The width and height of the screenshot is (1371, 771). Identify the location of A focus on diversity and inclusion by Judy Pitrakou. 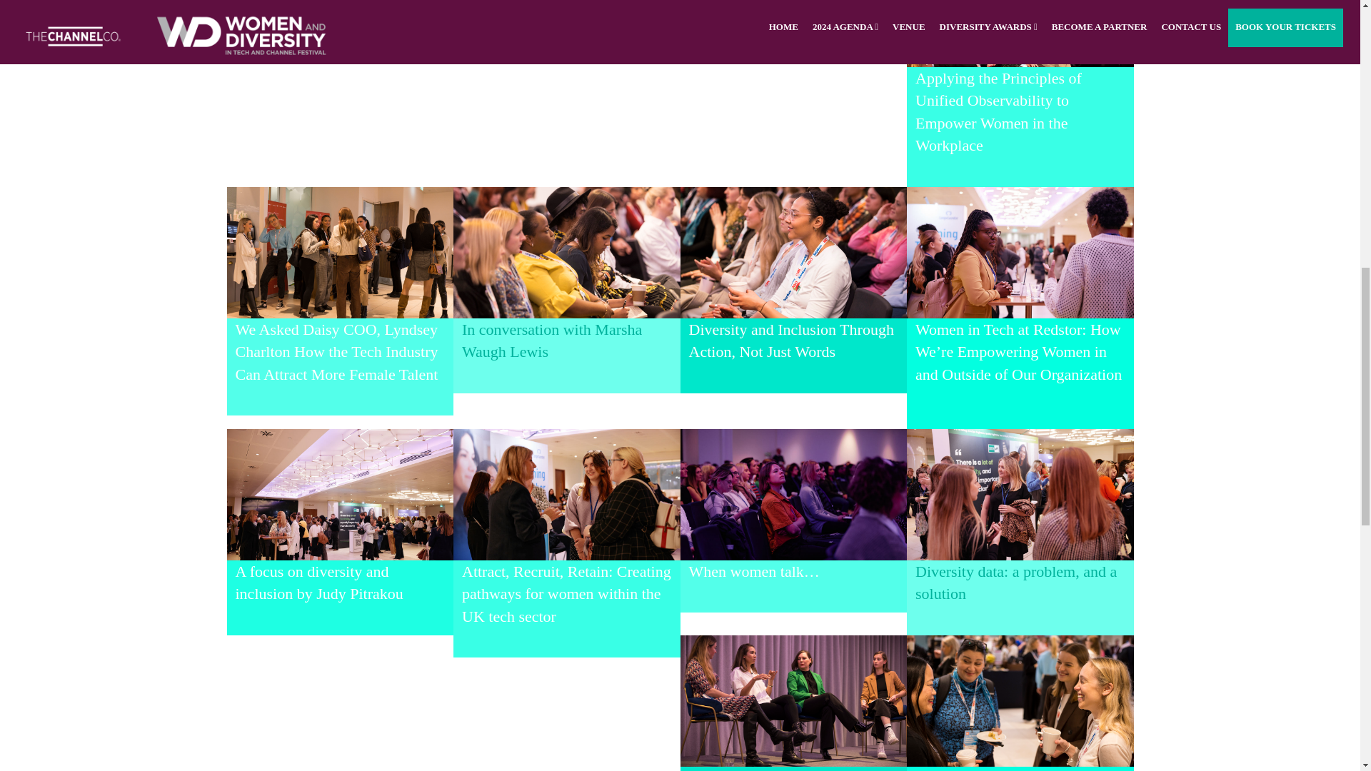
(319, 583).